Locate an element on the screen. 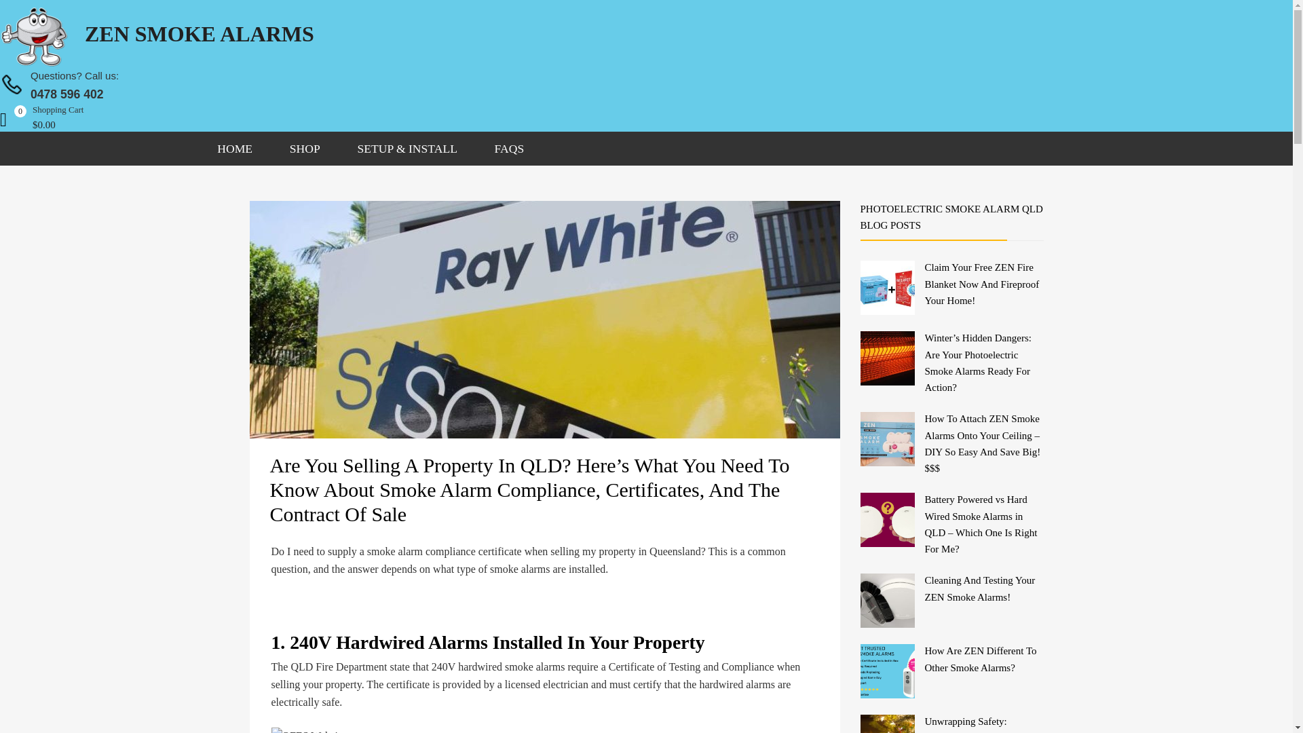 Image resolution: width=1303 pixels, height=733 pixels. HOME is located at coordinates (157, 33).